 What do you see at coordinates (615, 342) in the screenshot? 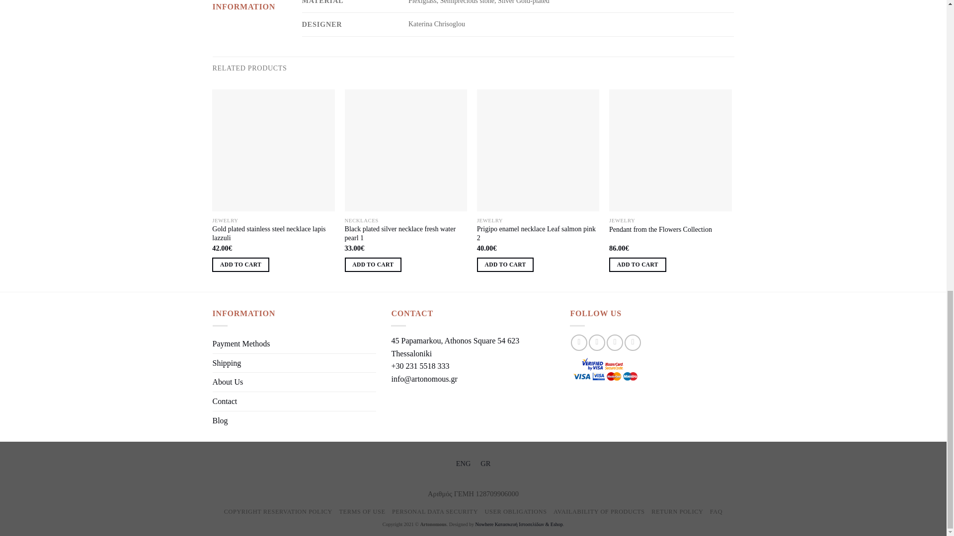
I see `Follow on Twitter` at bounding box center [615, 342].